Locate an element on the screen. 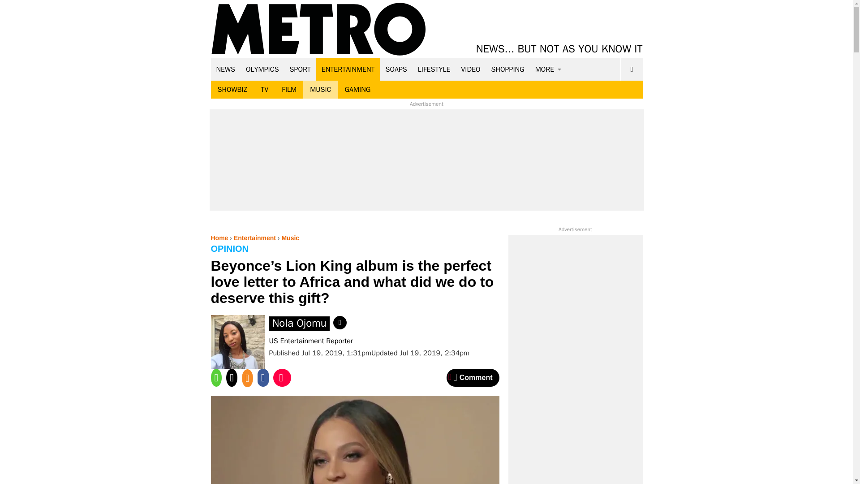  Metro is located at coordinates (318, 30).